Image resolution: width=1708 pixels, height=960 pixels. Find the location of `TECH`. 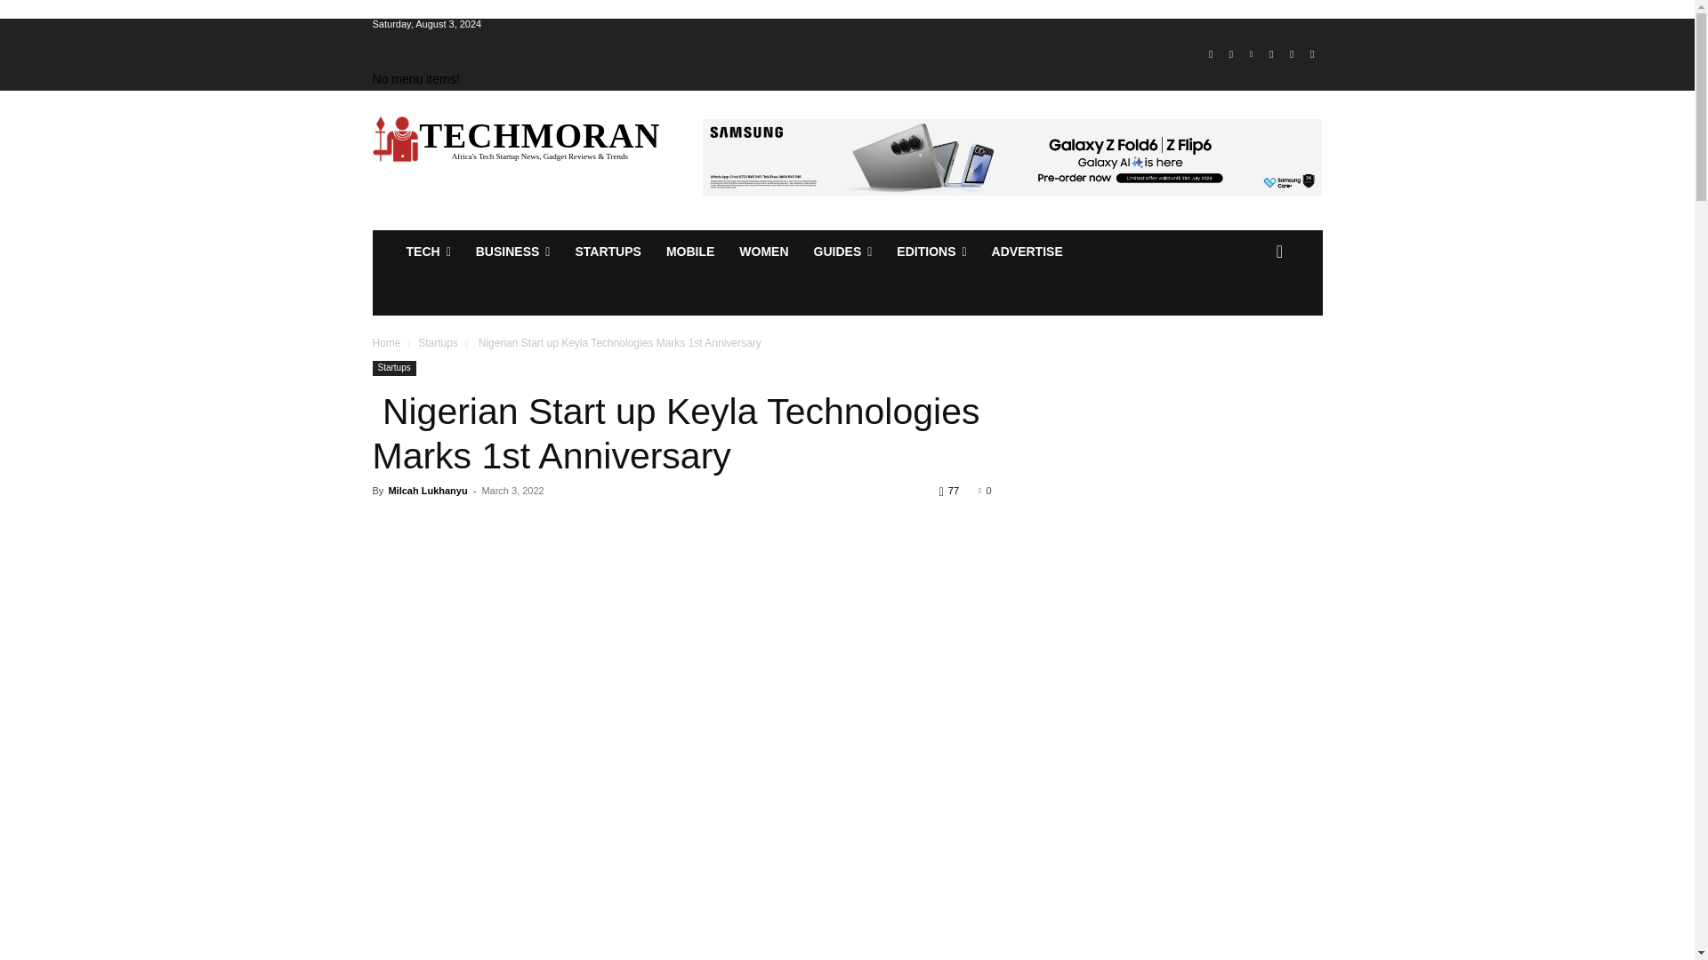

TECH is located at coordinates (427, 251).